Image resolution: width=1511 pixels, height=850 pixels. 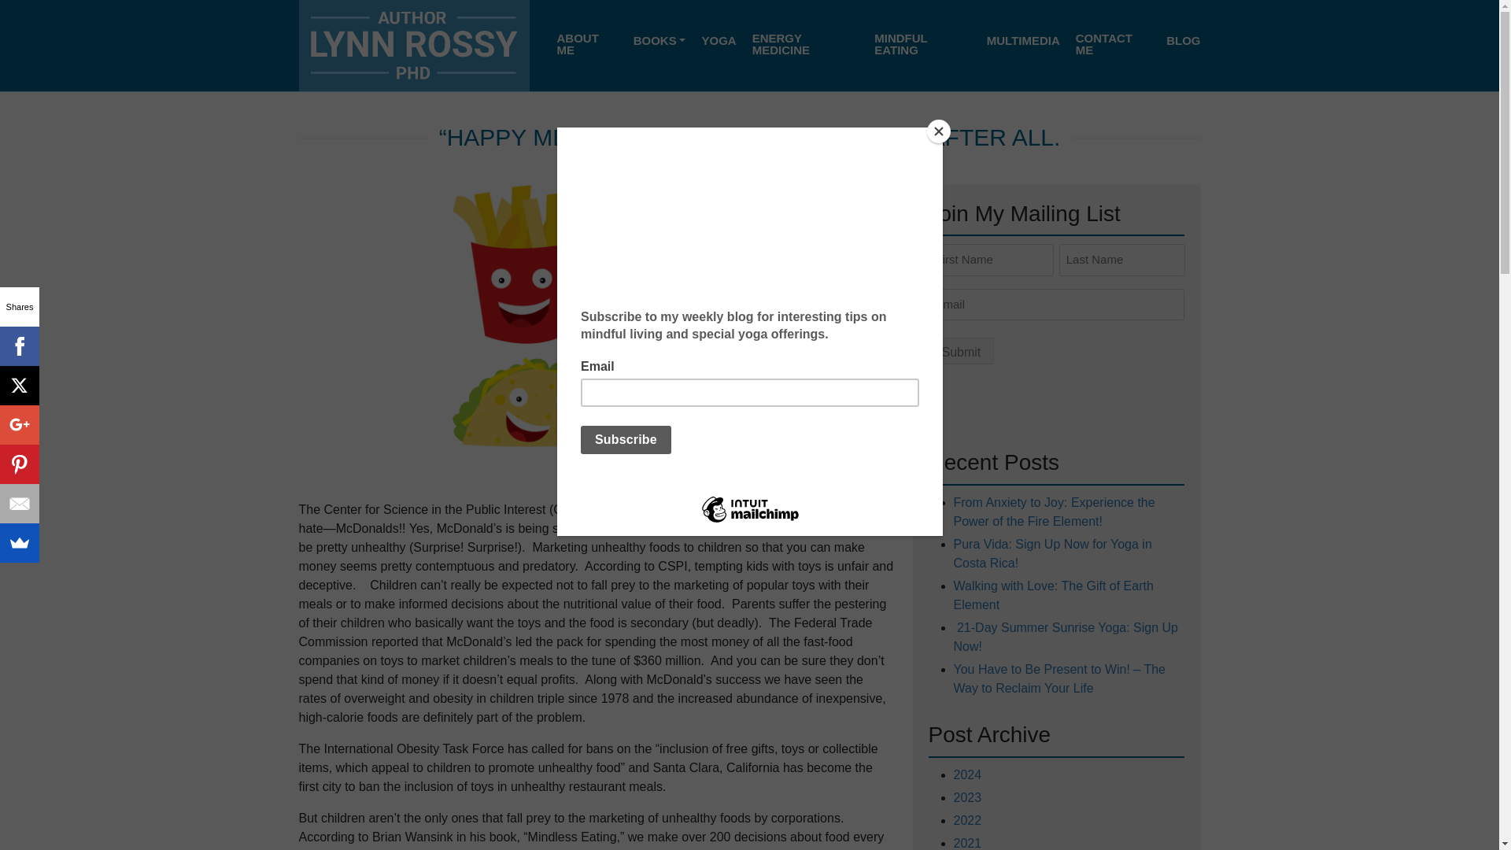 I want to click on ENERGY MEDICINE, so click(x=806, y=44).